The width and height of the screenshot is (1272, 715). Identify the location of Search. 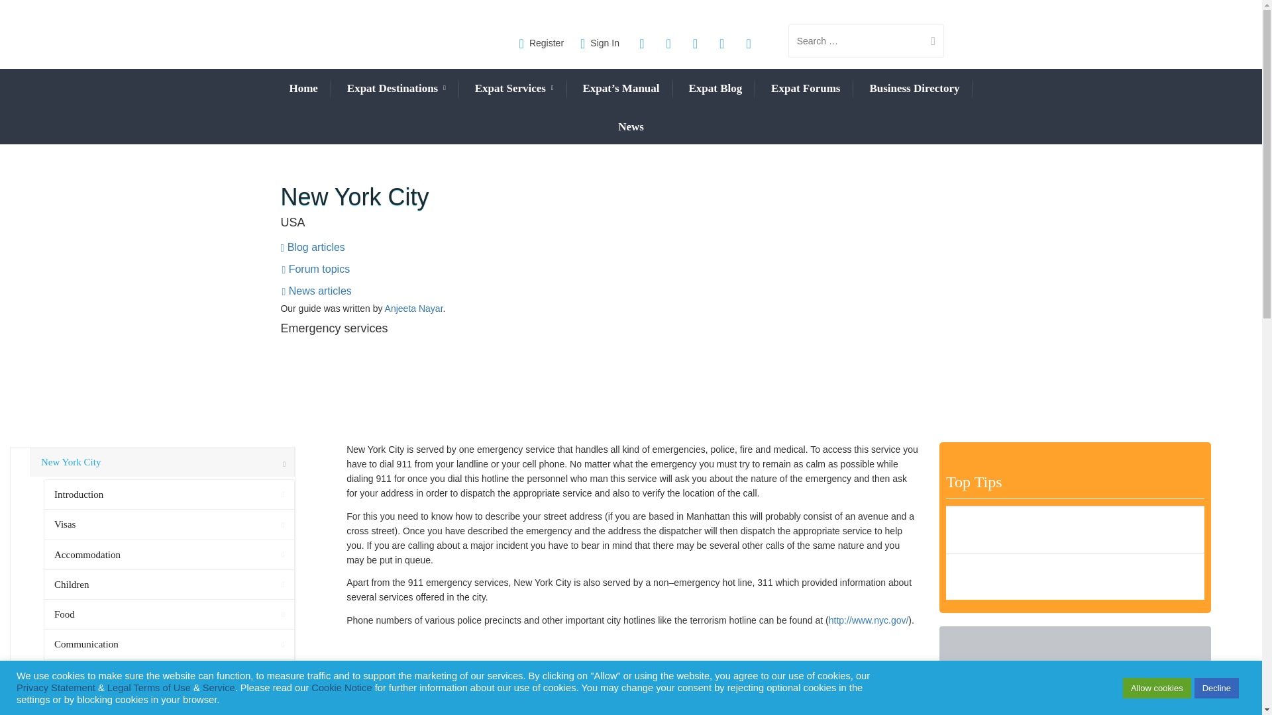
(927, 41).